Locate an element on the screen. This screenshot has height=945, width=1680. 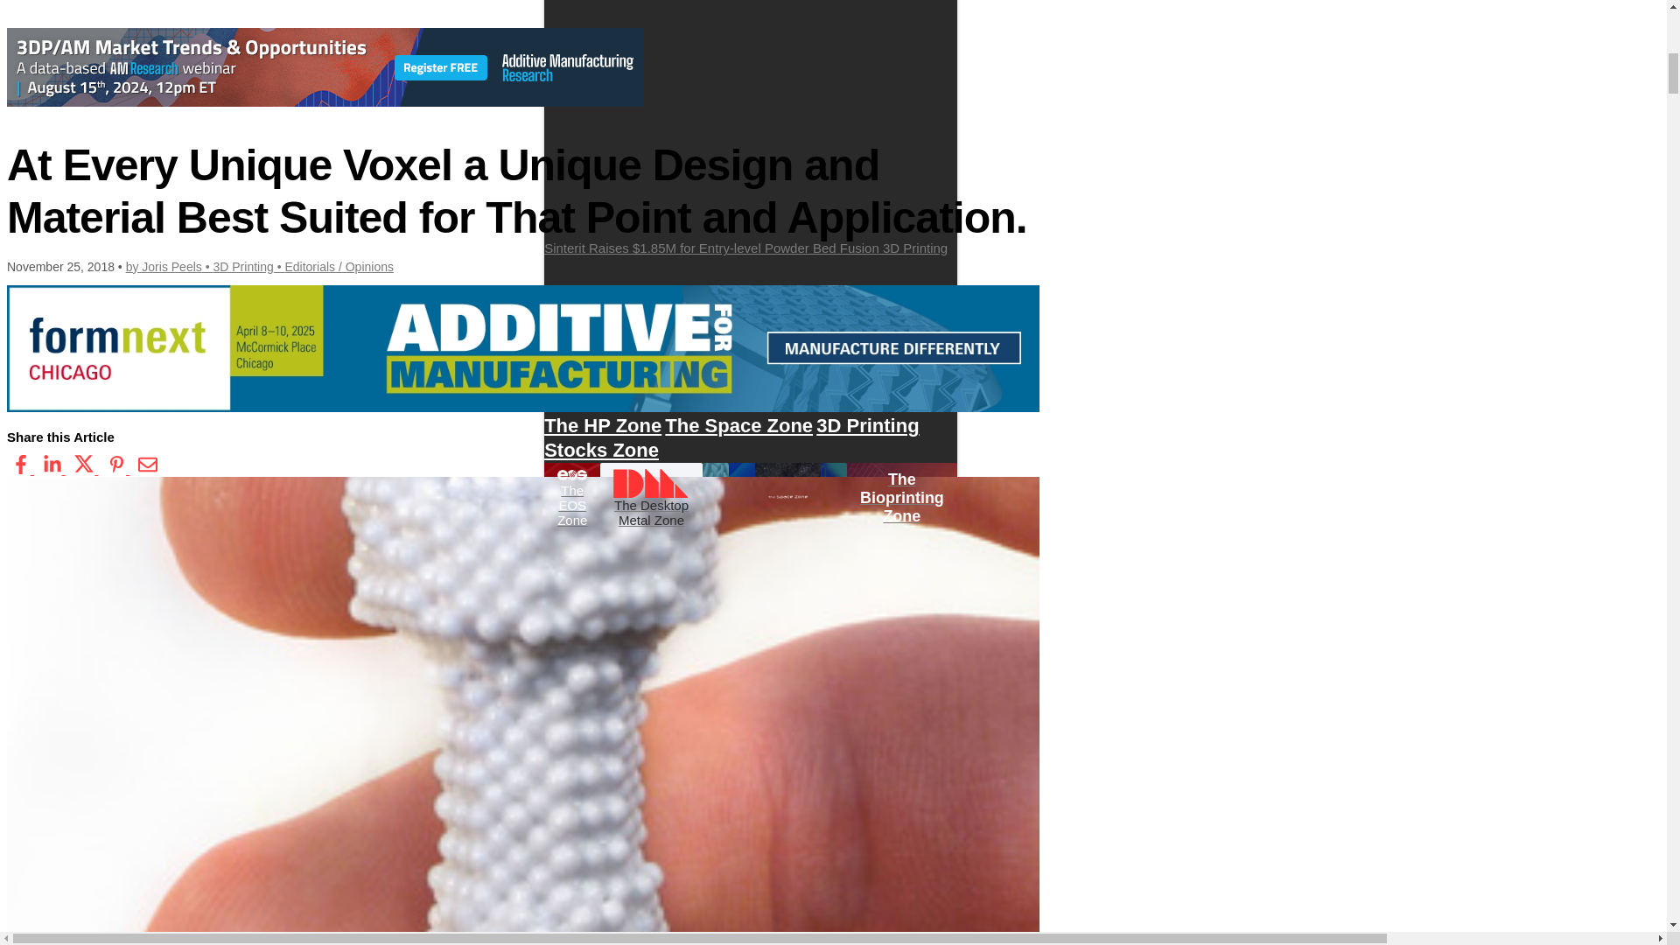
The Bioprinting Zone is located at coordinates (901, 498).